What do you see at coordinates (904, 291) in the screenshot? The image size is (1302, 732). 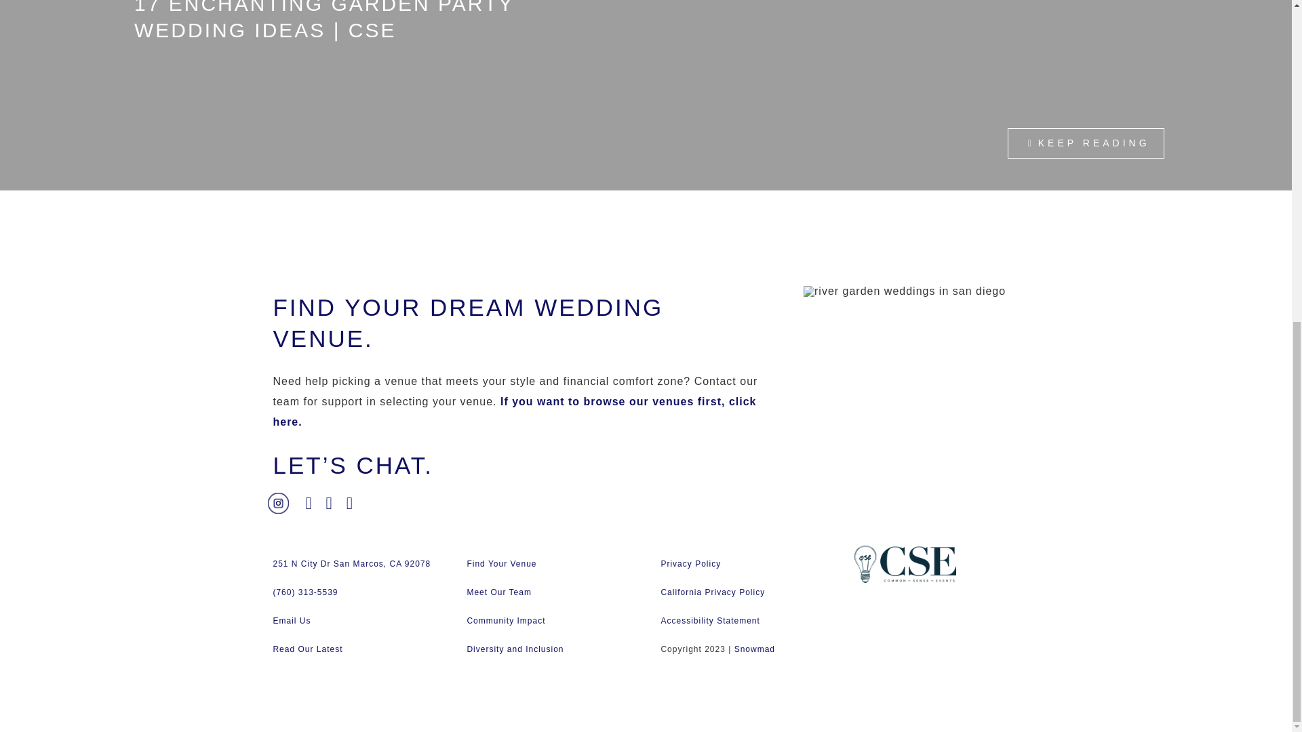 I see `river garden weddings in san diego` at bounding box center [904, 291].